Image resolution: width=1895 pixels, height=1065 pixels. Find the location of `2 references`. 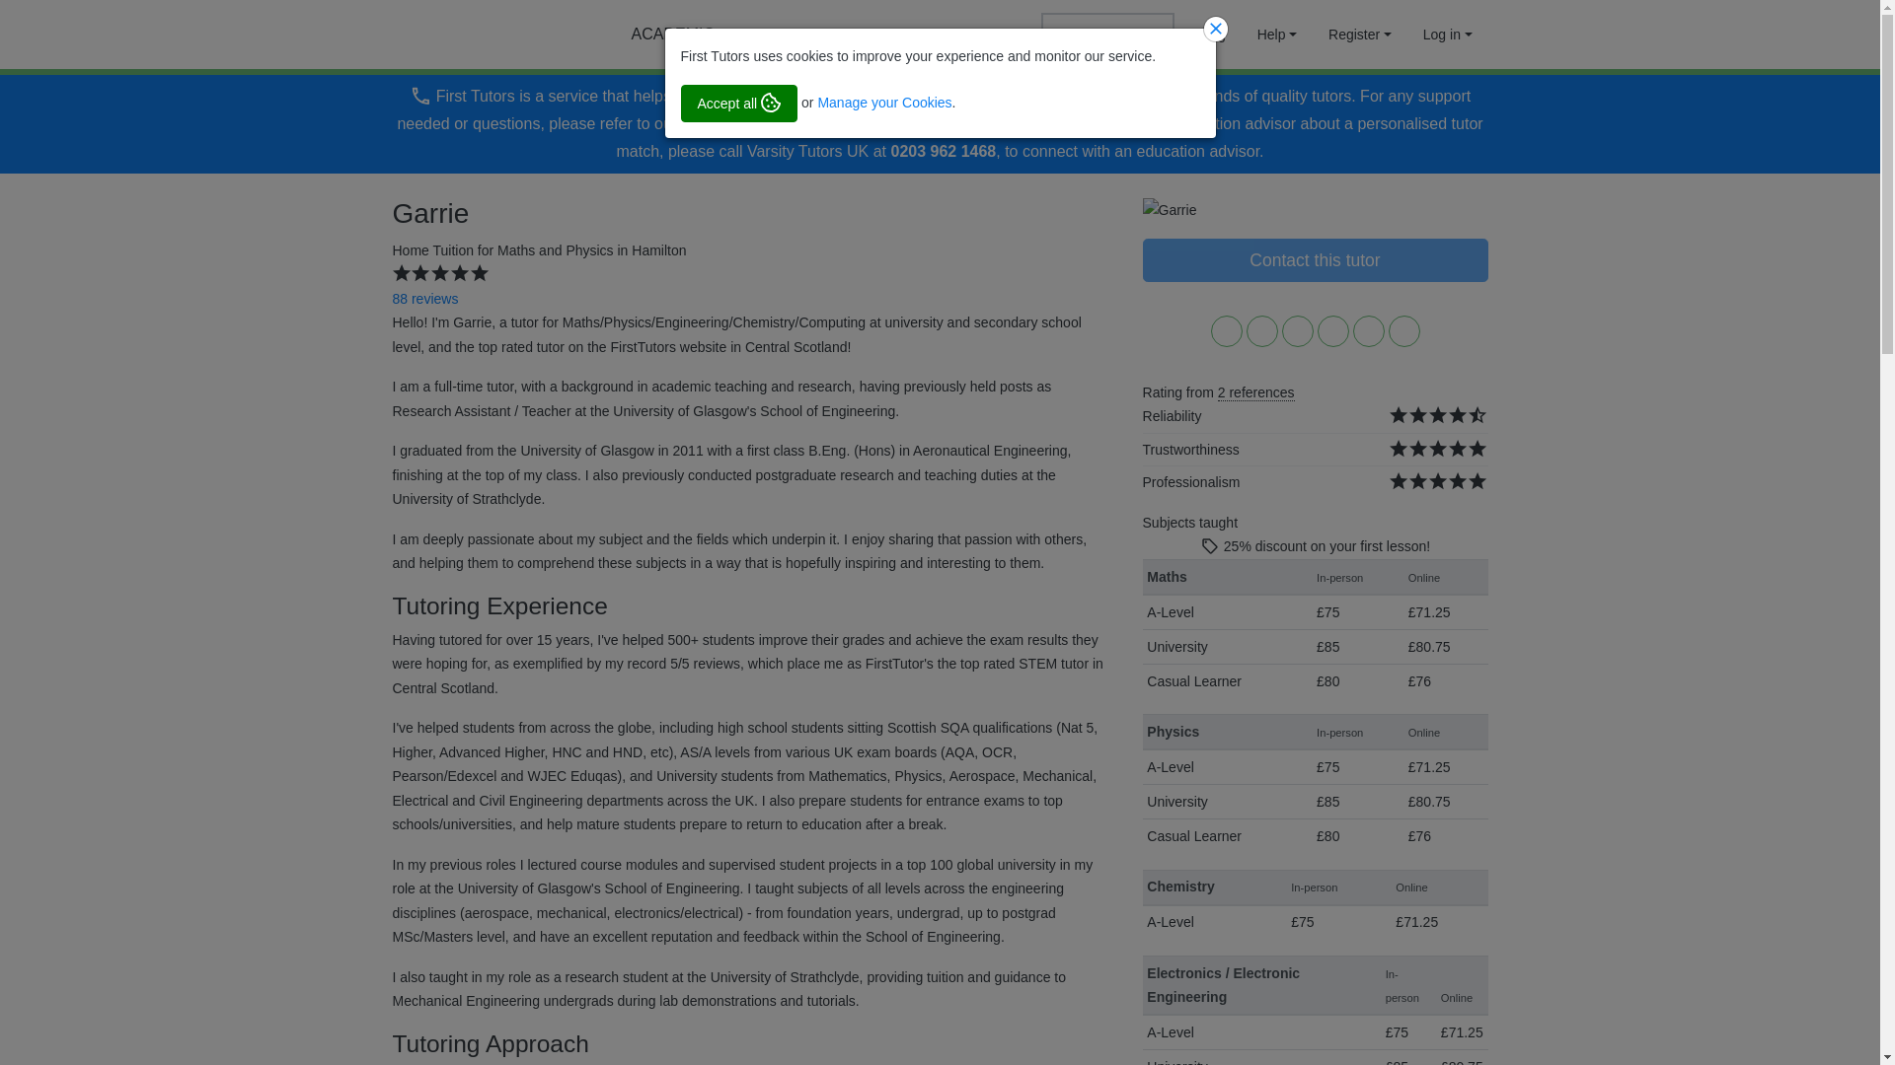

2 references is located at coordinates (1255, 392).